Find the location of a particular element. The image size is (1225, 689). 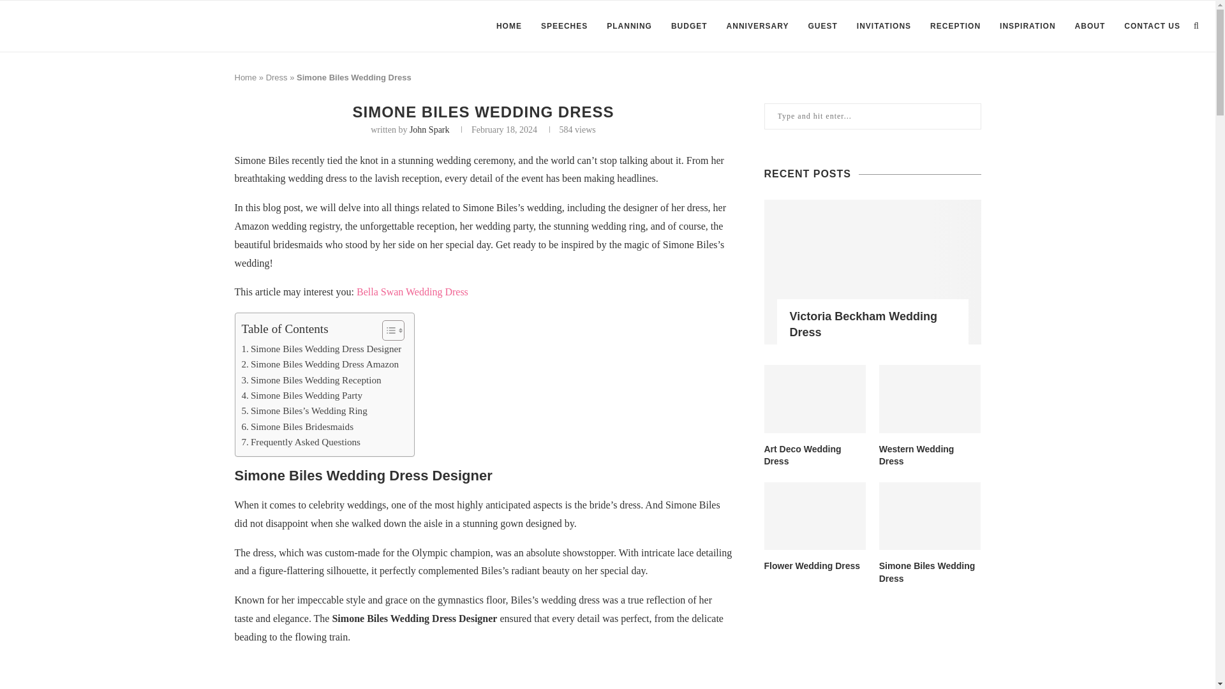

Flower Wedding Dress is located at coordinates (815, 567).